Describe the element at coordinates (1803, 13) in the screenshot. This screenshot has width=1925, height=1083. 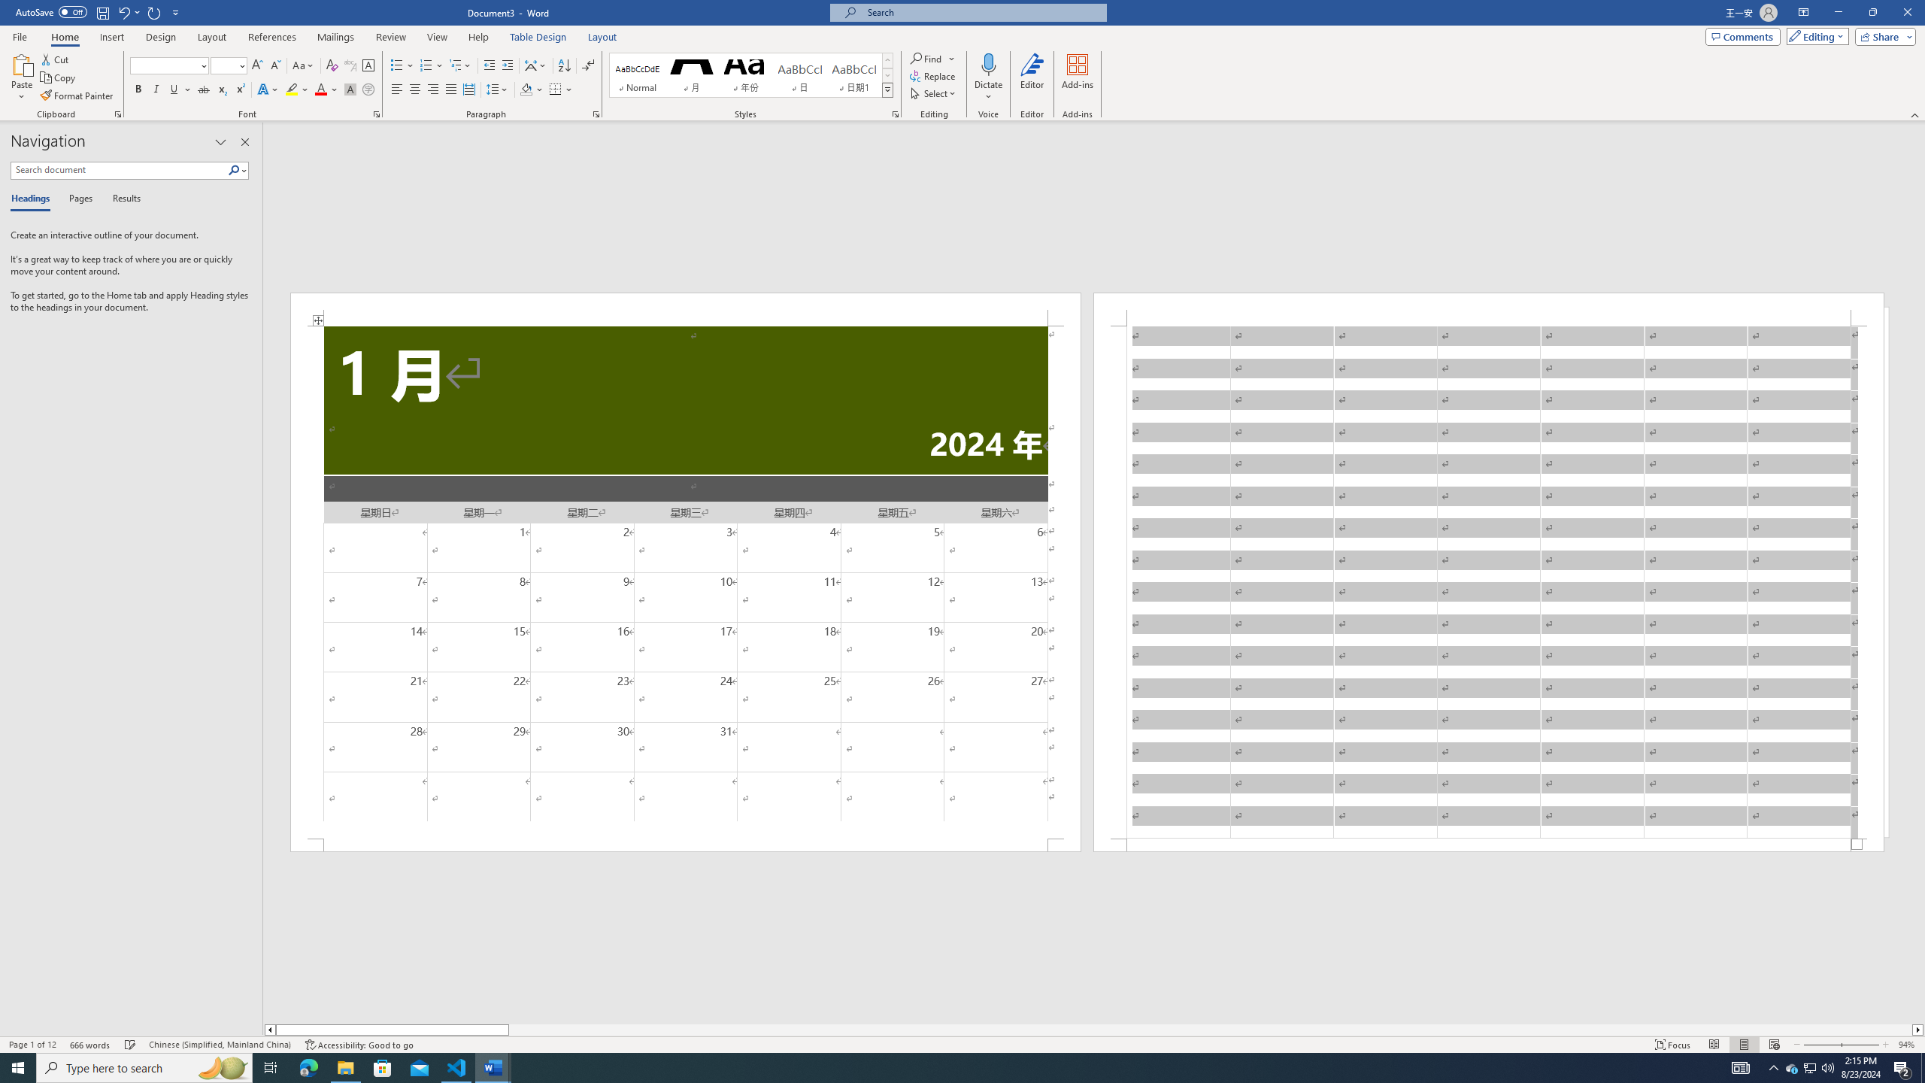
I see `Ribbon Display Options` at that location.